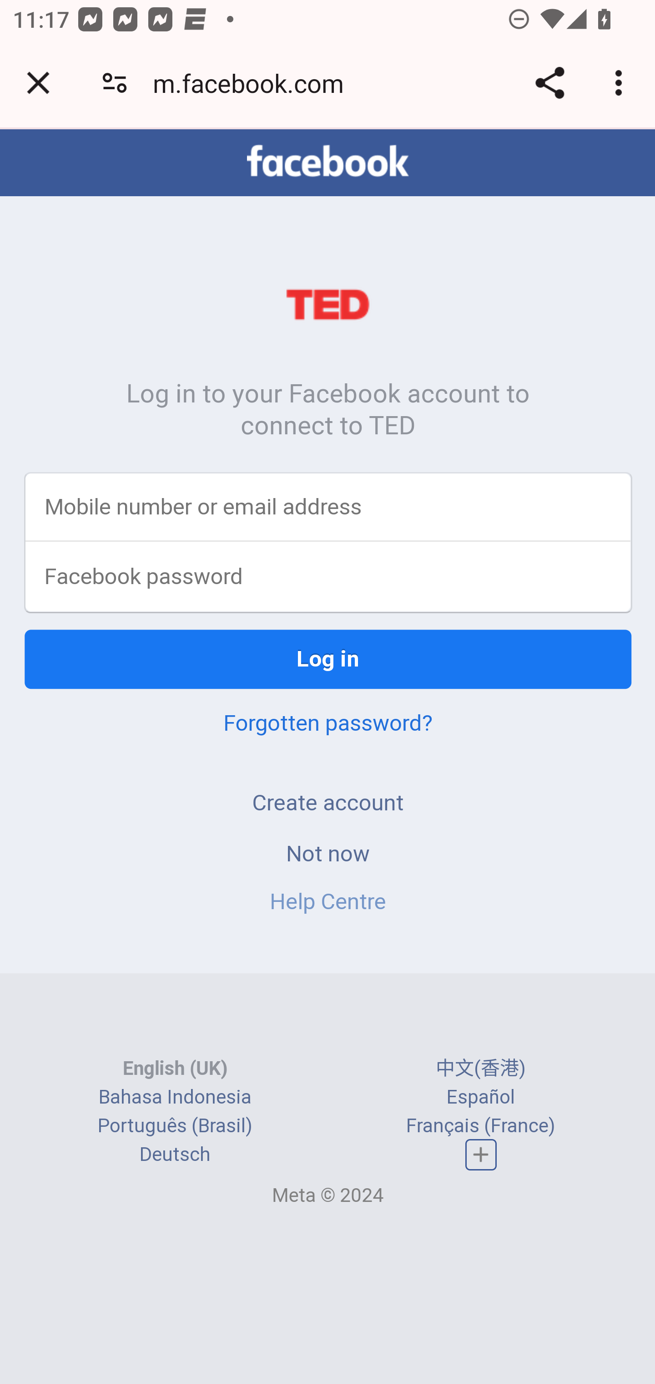  I want to click on Connection is secure, so click(115, 83).